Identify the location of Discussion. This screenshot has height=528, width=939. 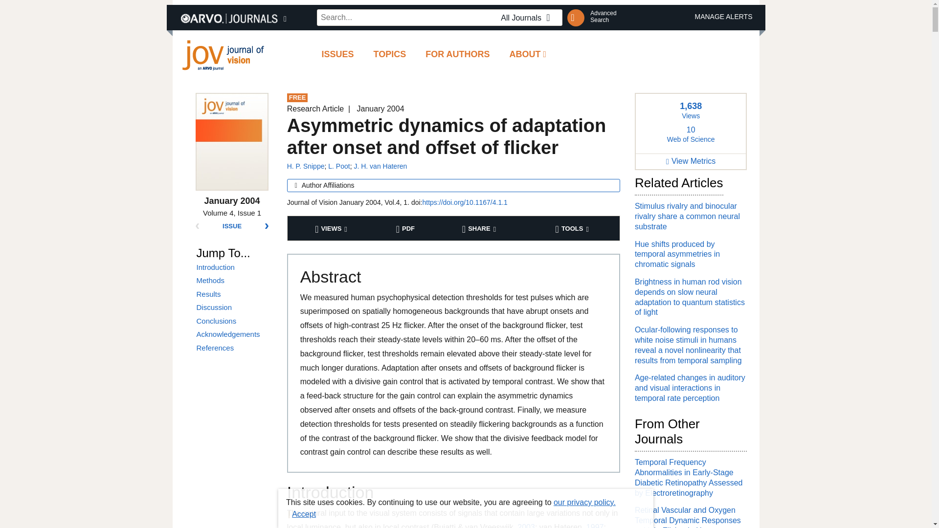
(234, 281).